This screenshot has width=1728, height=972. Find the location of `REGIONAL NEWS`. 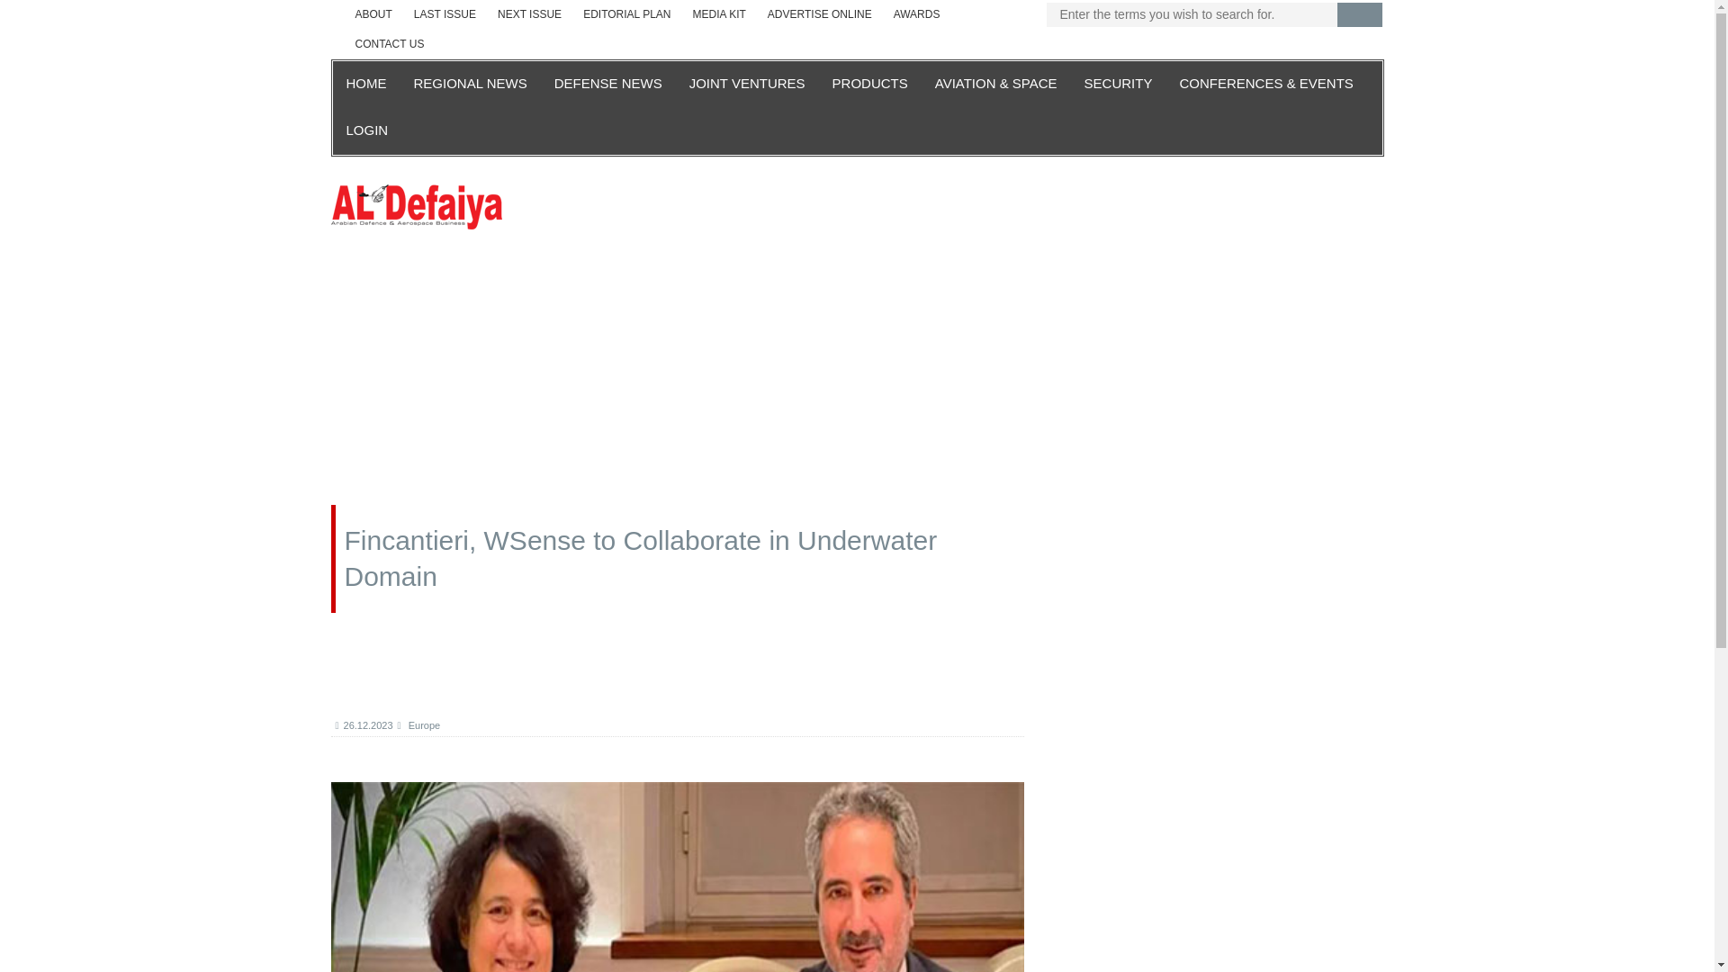

REGIONAL NEWS is located at coordinates (469, 85).